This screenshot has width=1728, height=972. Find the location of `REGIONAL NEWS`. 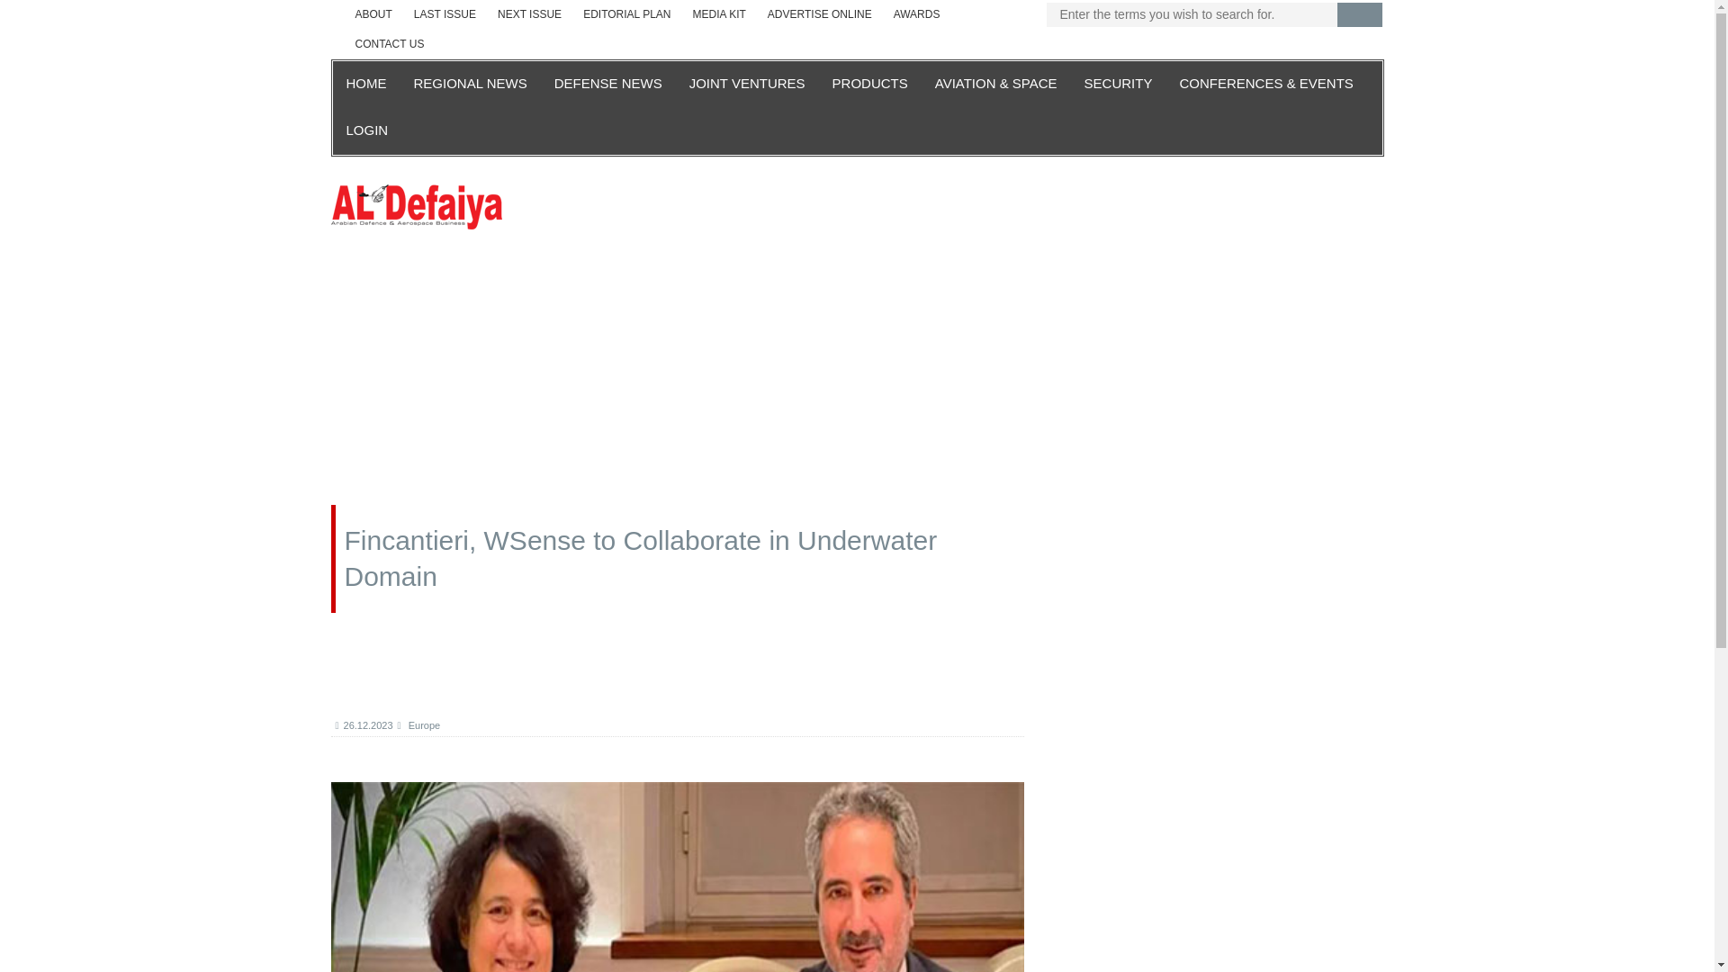

REGIONAL NEWS is located at coordinates (469, 85).